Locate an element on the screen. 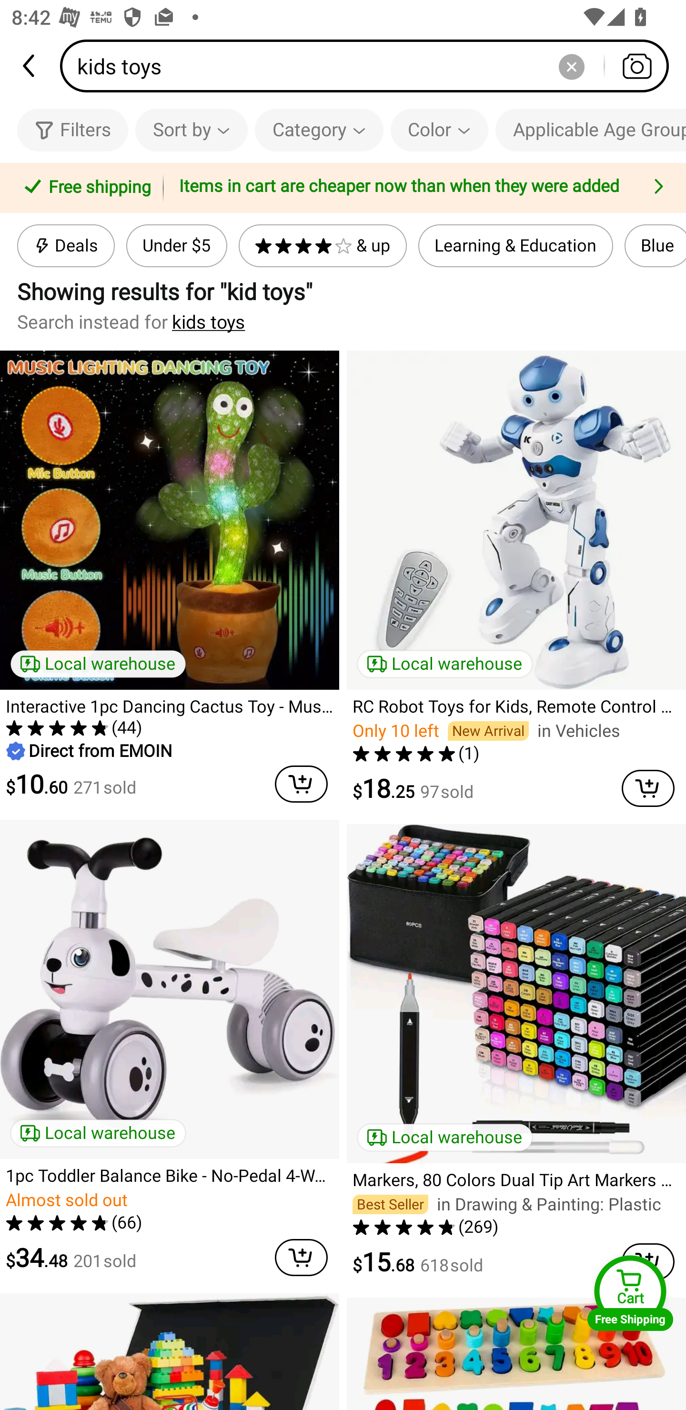  Filters is located at coordinates (72, 130).